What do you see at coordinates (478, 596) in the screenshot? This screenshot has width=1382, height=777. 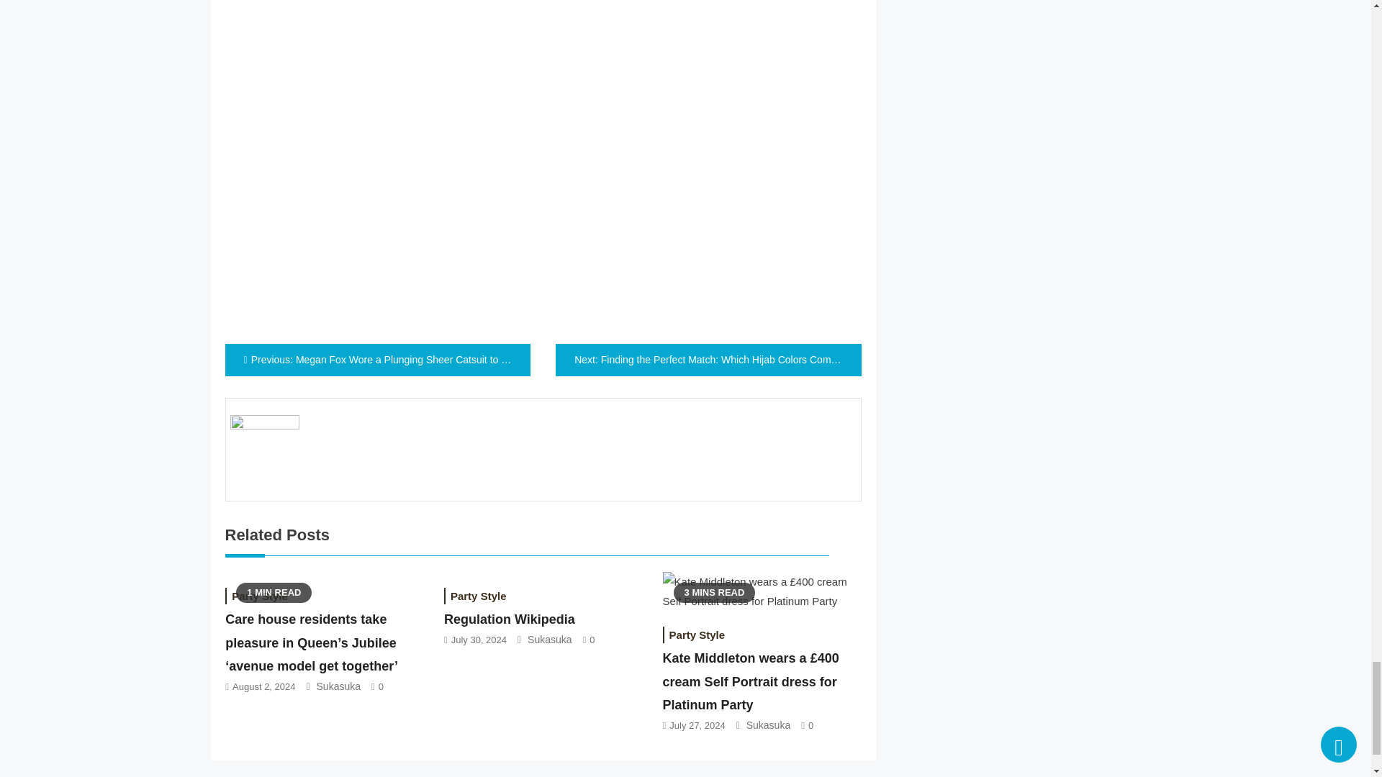 I see `Party Style` at bounding box center [478, 596].